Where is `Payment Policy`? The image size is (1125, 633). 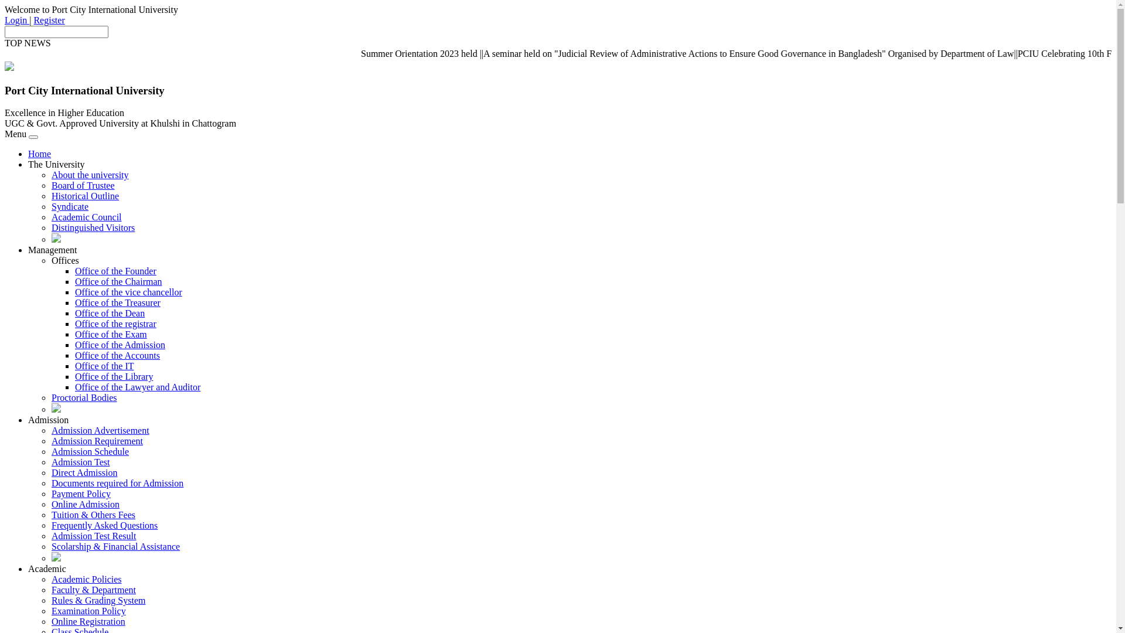 Payment Policy is located at coordinates (81, 494).